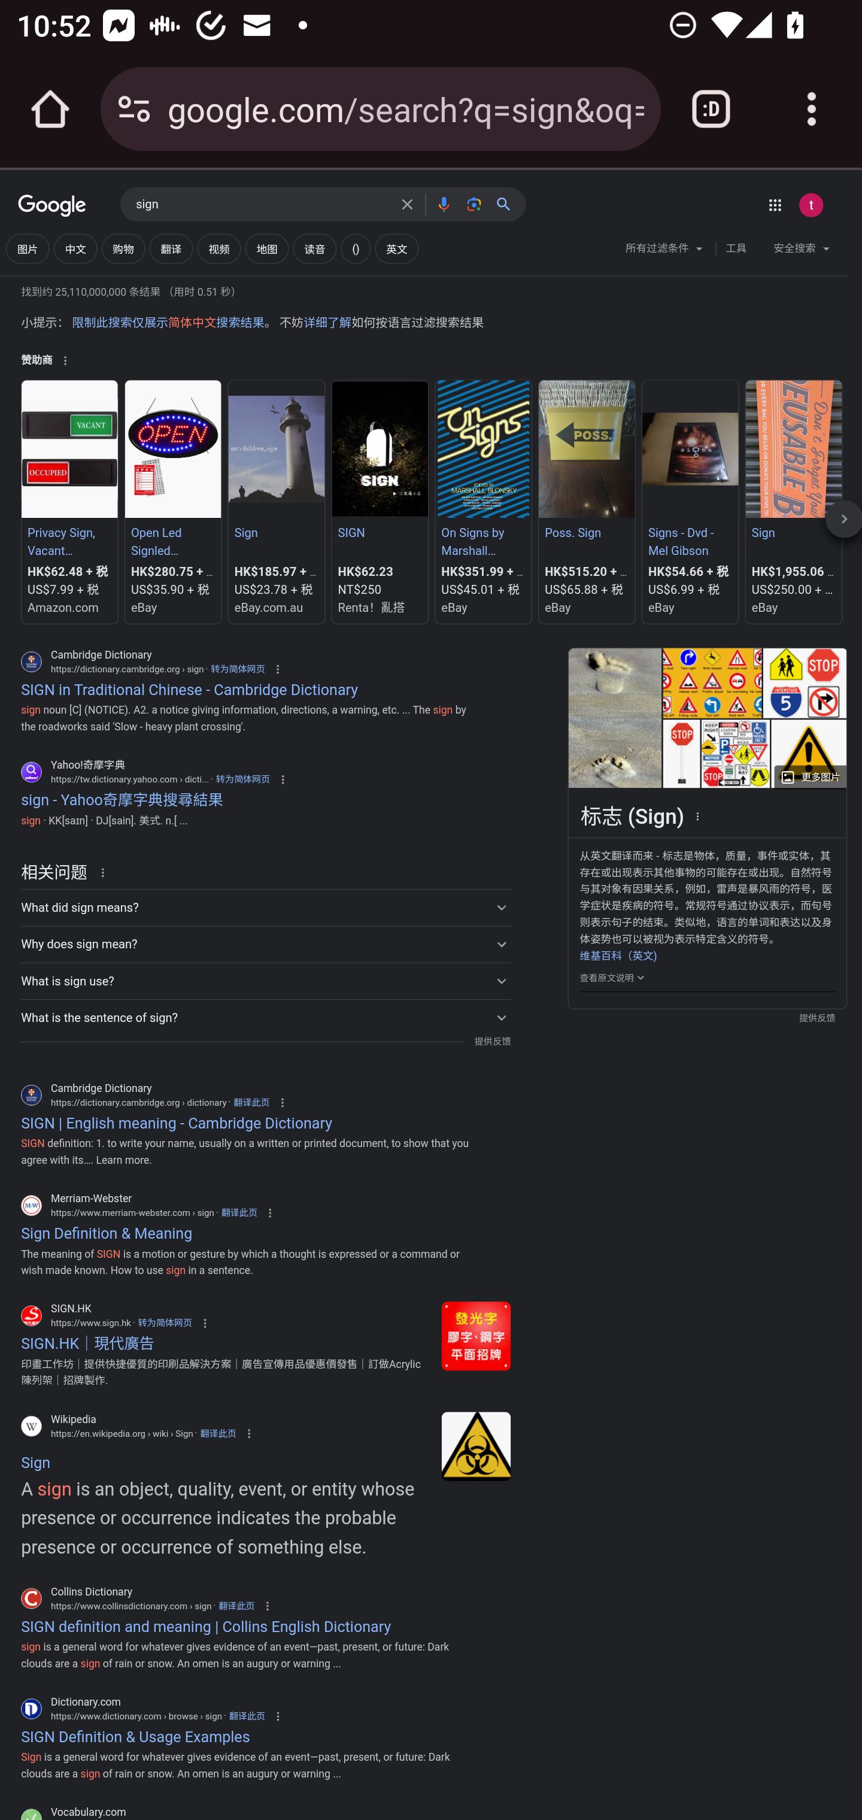  Describe the element at coordinates (265, 1017) in the screenshot. I see `What is the sentence of sign?` at that location.